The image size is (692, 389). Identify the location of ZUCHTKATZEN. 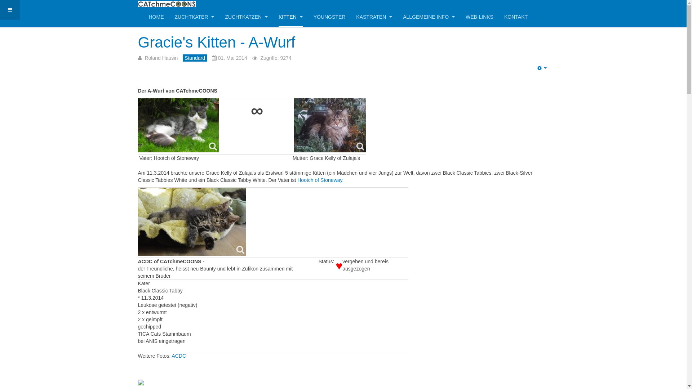
(247, 17).